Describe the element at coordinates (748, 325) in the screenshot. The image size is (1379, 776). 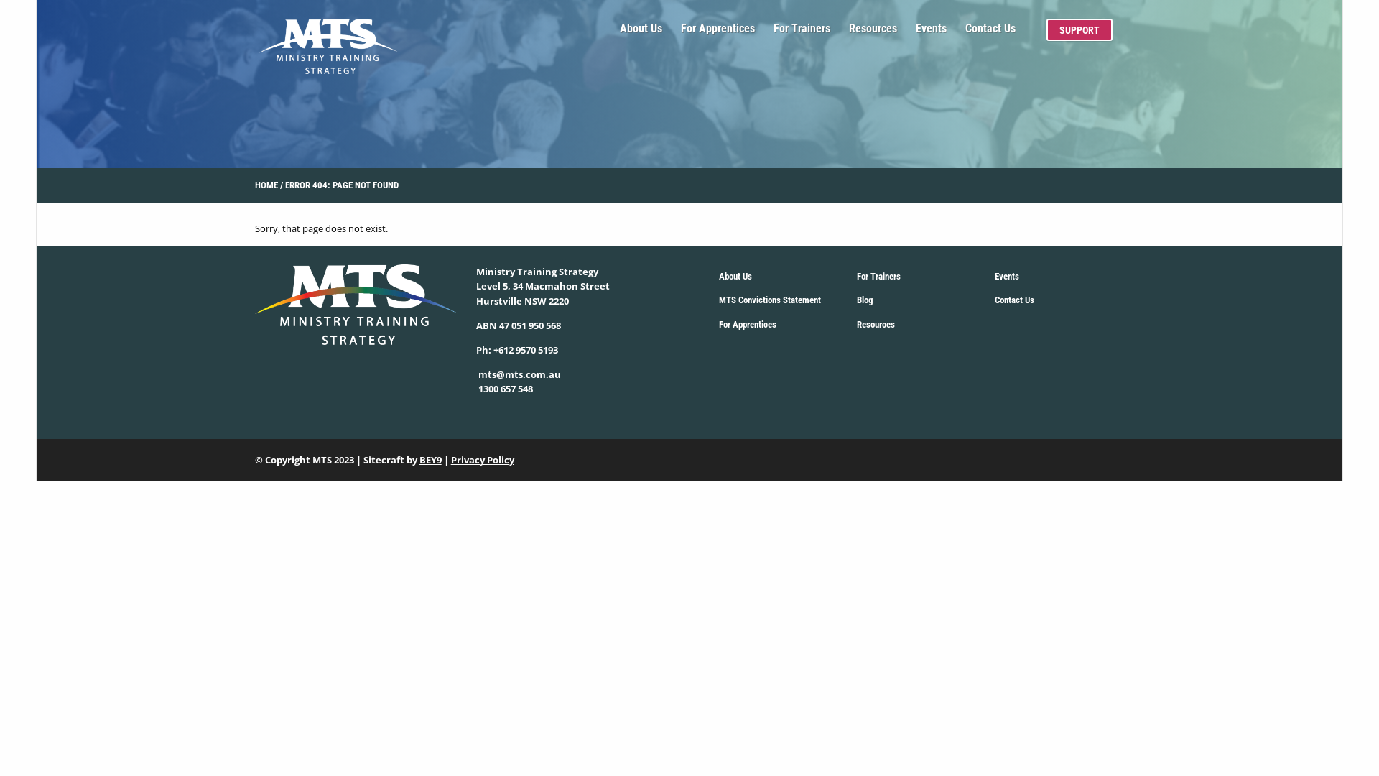
I see `For Apprentices` at that location.